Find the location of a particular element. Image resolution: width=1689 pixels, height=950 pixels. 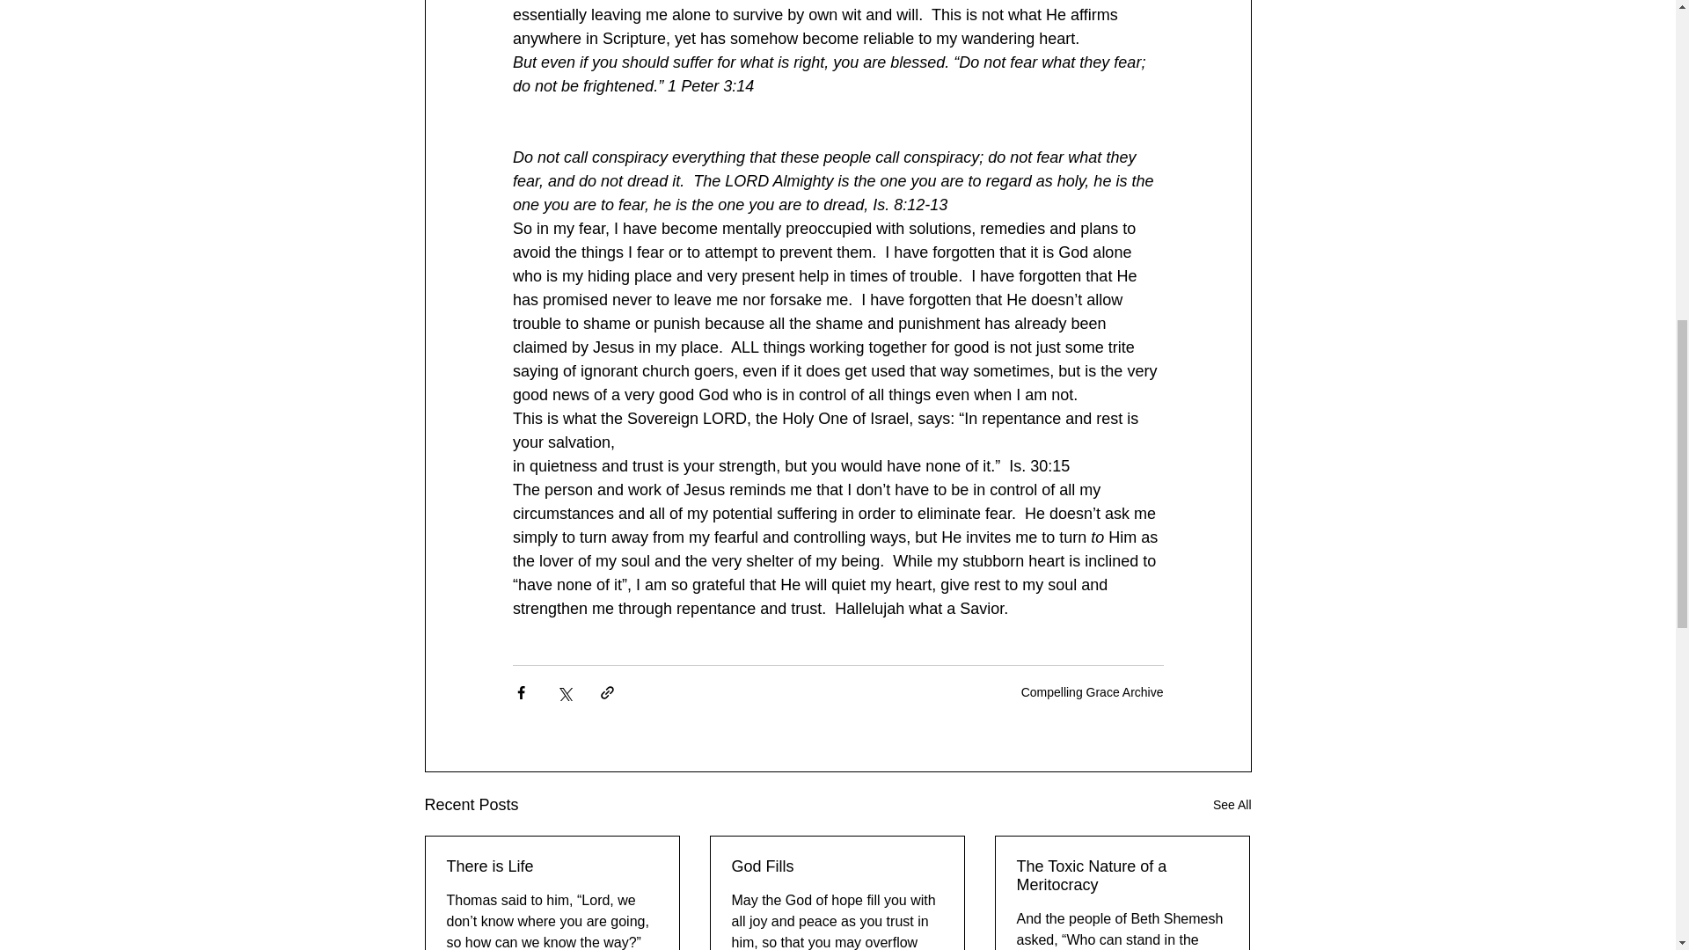

See All is located at coordinates (1232, 804).